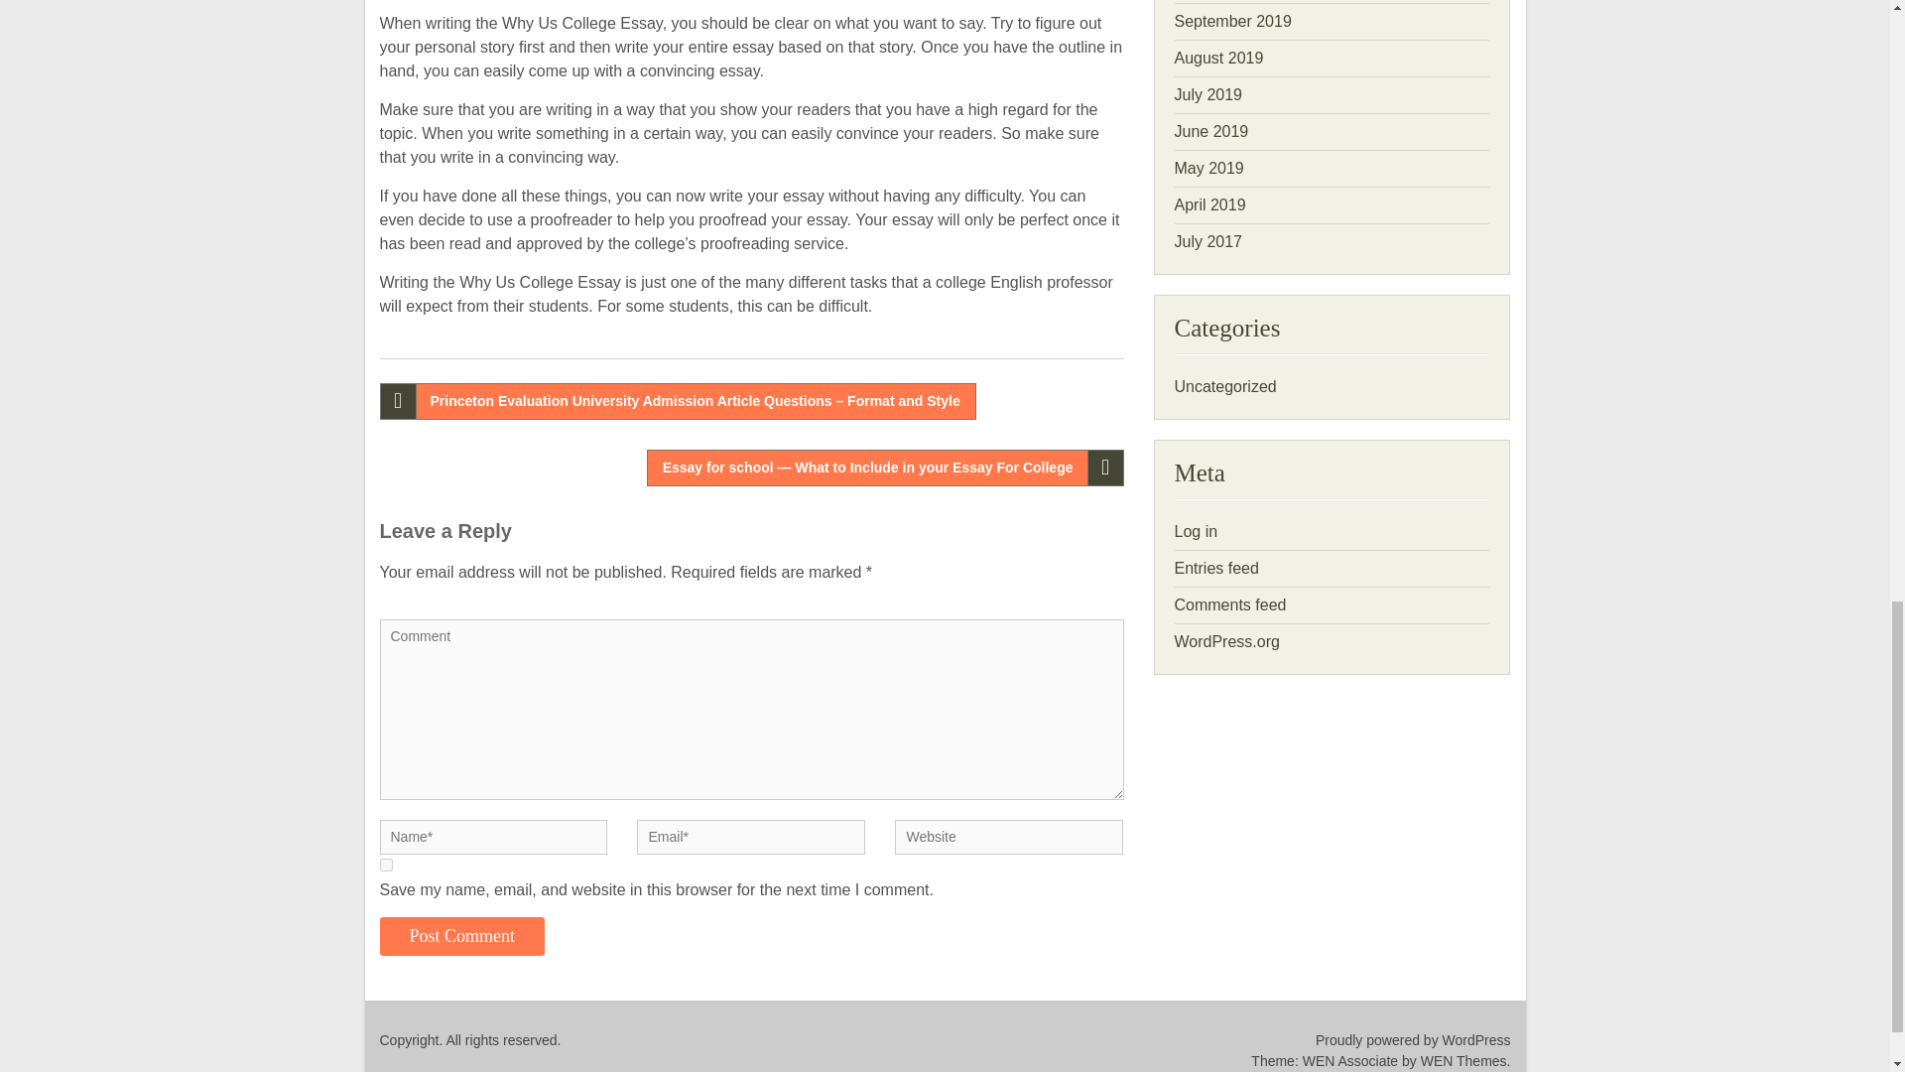 The height and width of the screenshot is (1072, 1905). Describe the element at coordinates (1230, 603) in the screenshot. I see `Comments feed` at that location.